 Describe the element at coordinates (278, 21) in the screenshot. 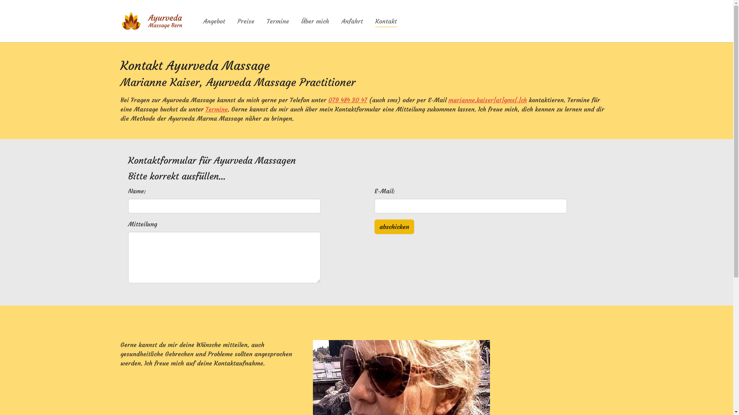

I see `Termine` at that location.